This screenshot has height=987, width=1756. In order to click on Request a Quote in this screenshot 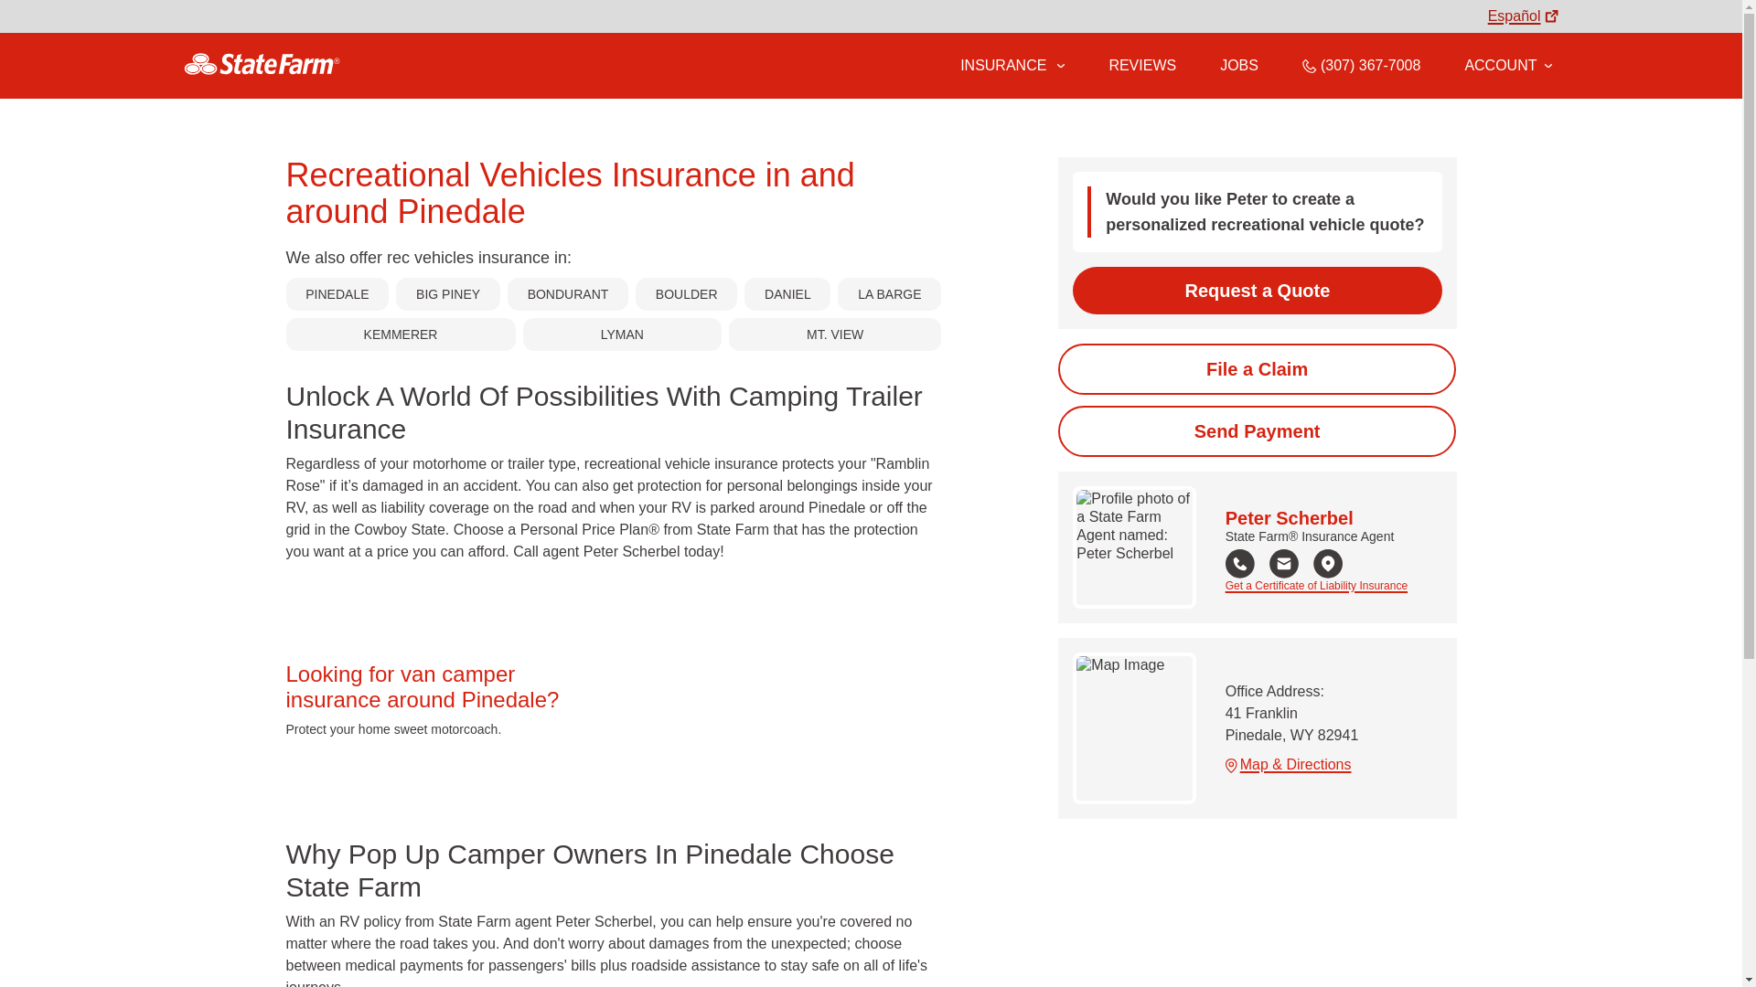, I will do `click(1257, 291)`.